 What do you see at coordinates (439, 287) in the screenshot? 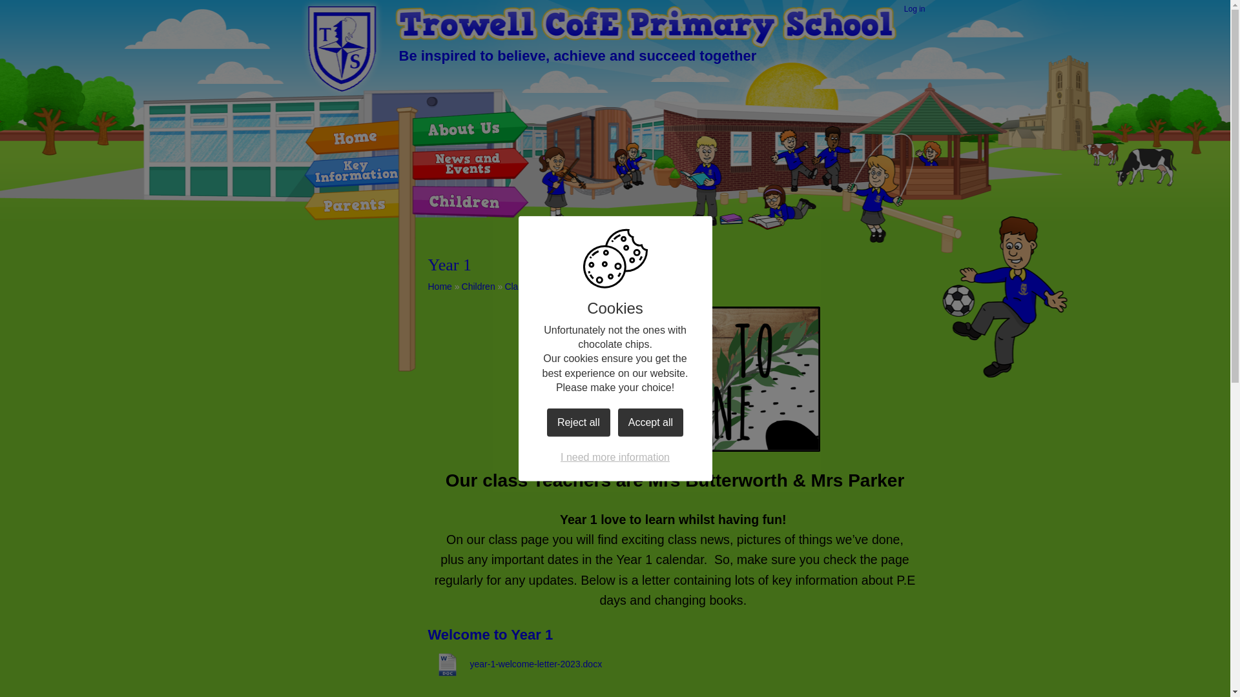
I see `Home` at bounding box center [439, 287].